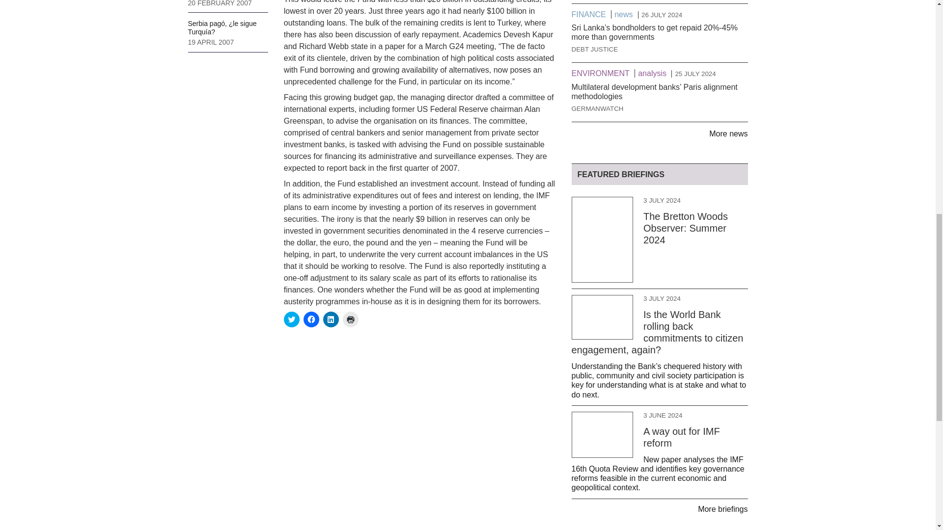 The image size is (943, 530). I want to click on Click to share on Twitter, so click(292, 319).